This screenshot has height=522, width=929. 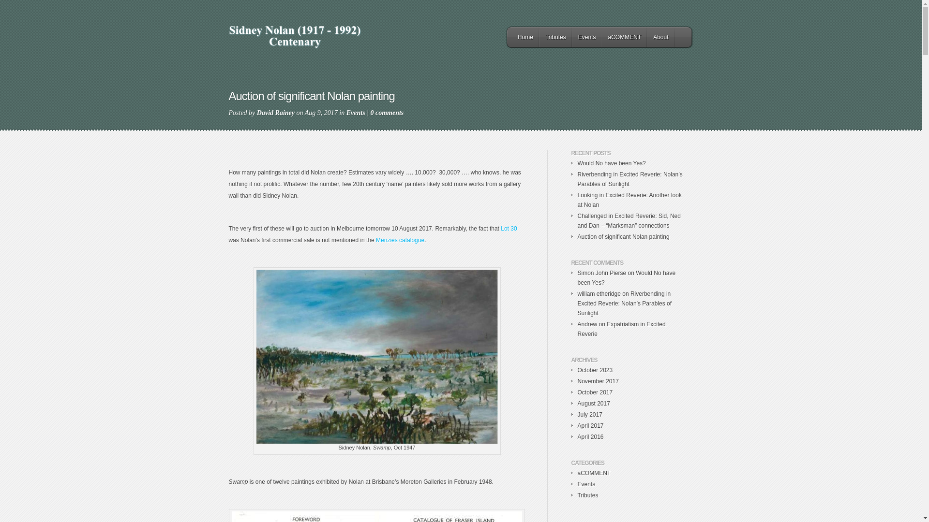 What do you see at coordinates (624, 37) in the screenshot?
I see `aCOMMENT` at bounding box center [624, 37].